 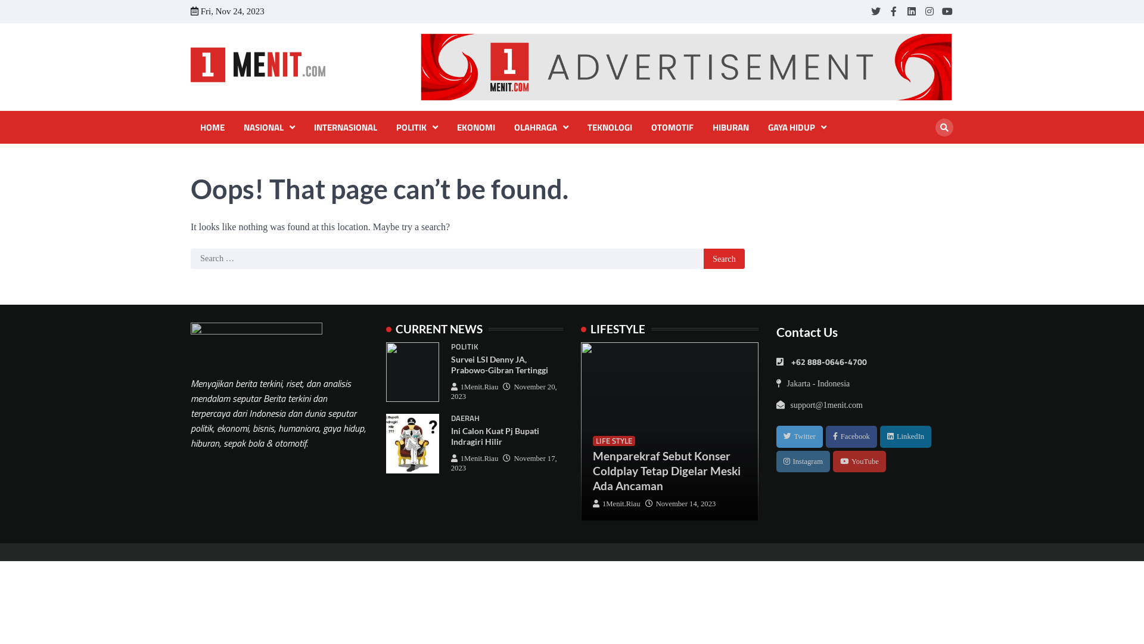 What do you see at coordinates (504, 463) in the screenshot?
I see `November 17, 2023` at bounding box center [504, 463].